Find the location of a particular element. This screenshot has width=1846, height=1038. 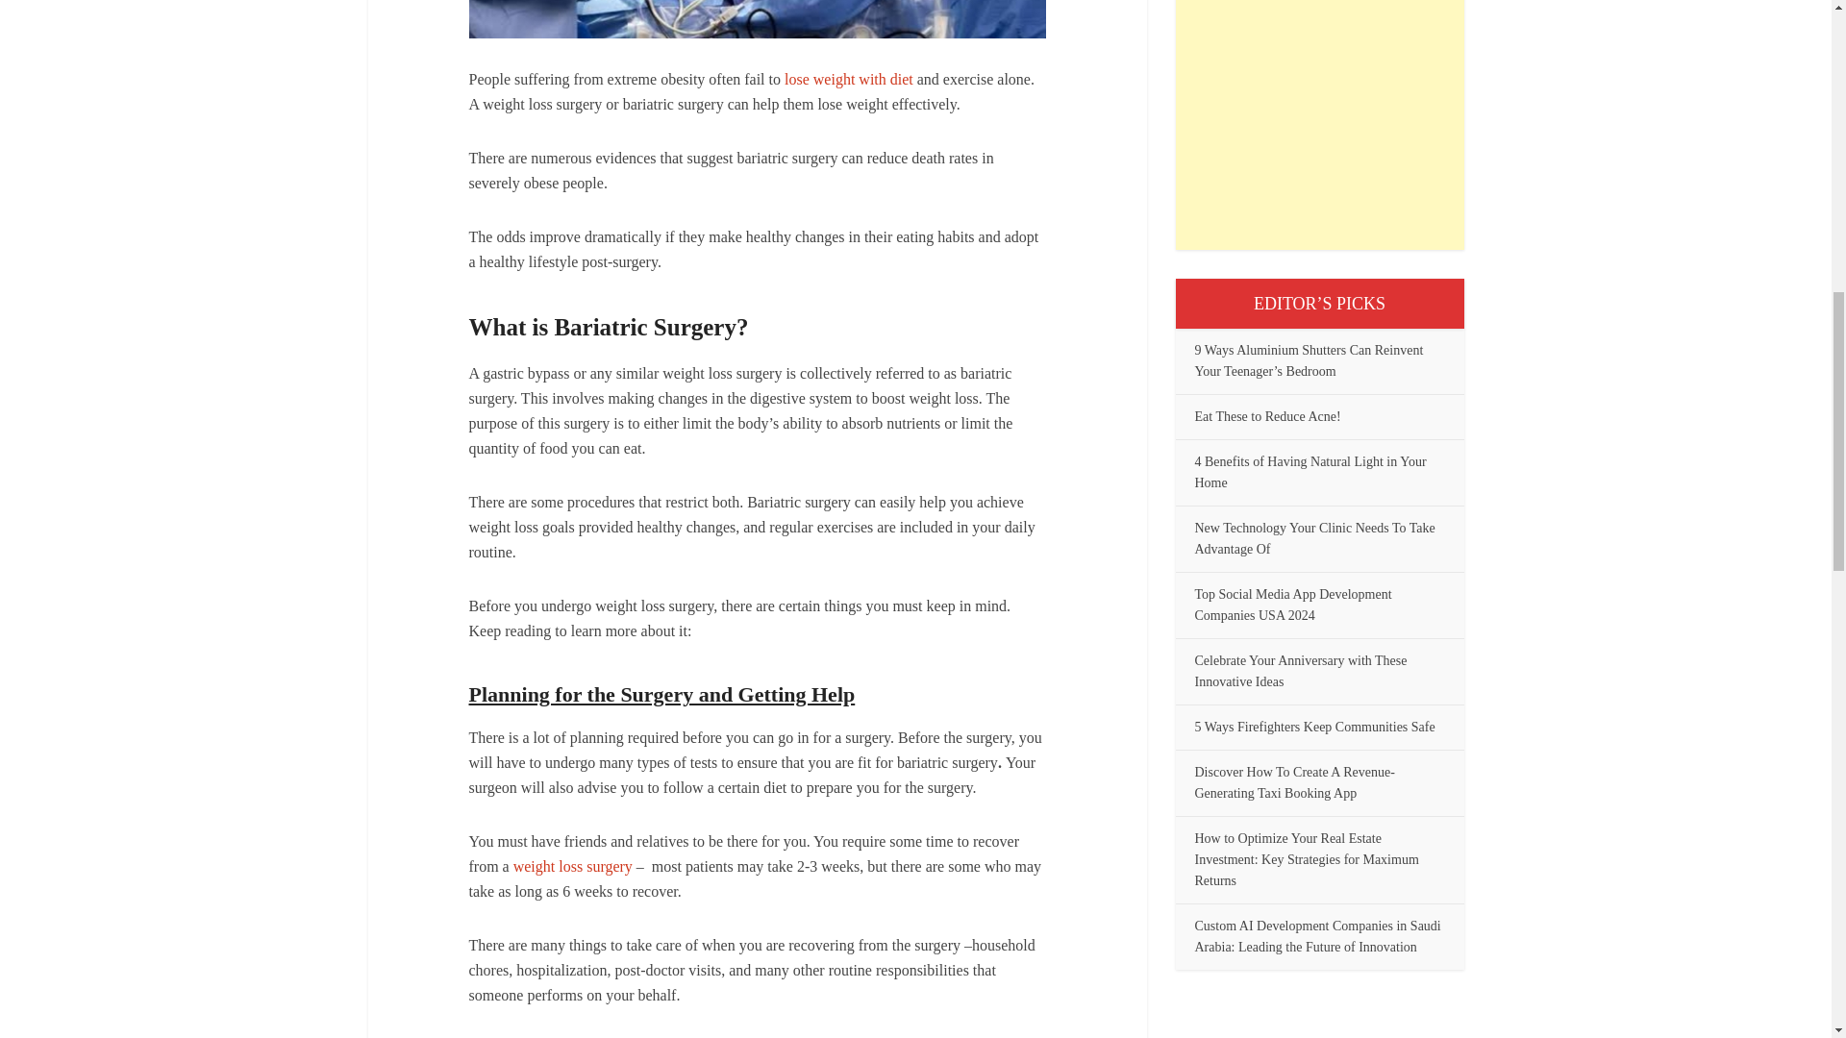

Advertisement is located at coordinates (1319, 125).